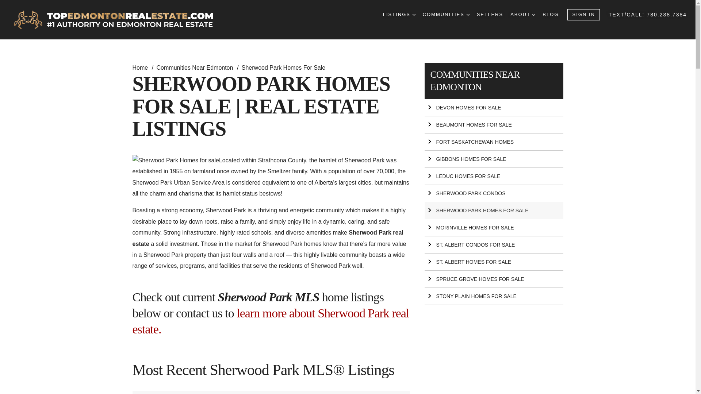  Describe the element at coordinates (551, 15) in the screenshot. I see `BLOG` at that location.